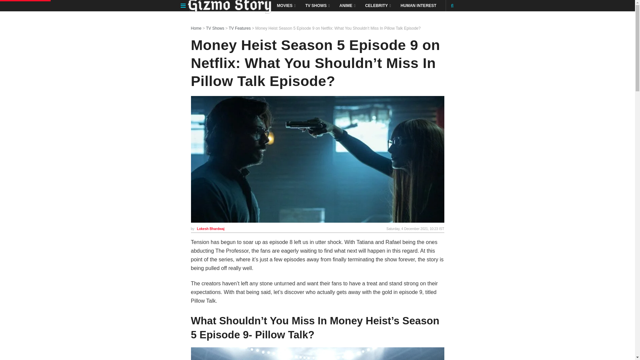 The image size is (640, 360). I want to click on Go to the TV Features Category archives., so click(239, 28).